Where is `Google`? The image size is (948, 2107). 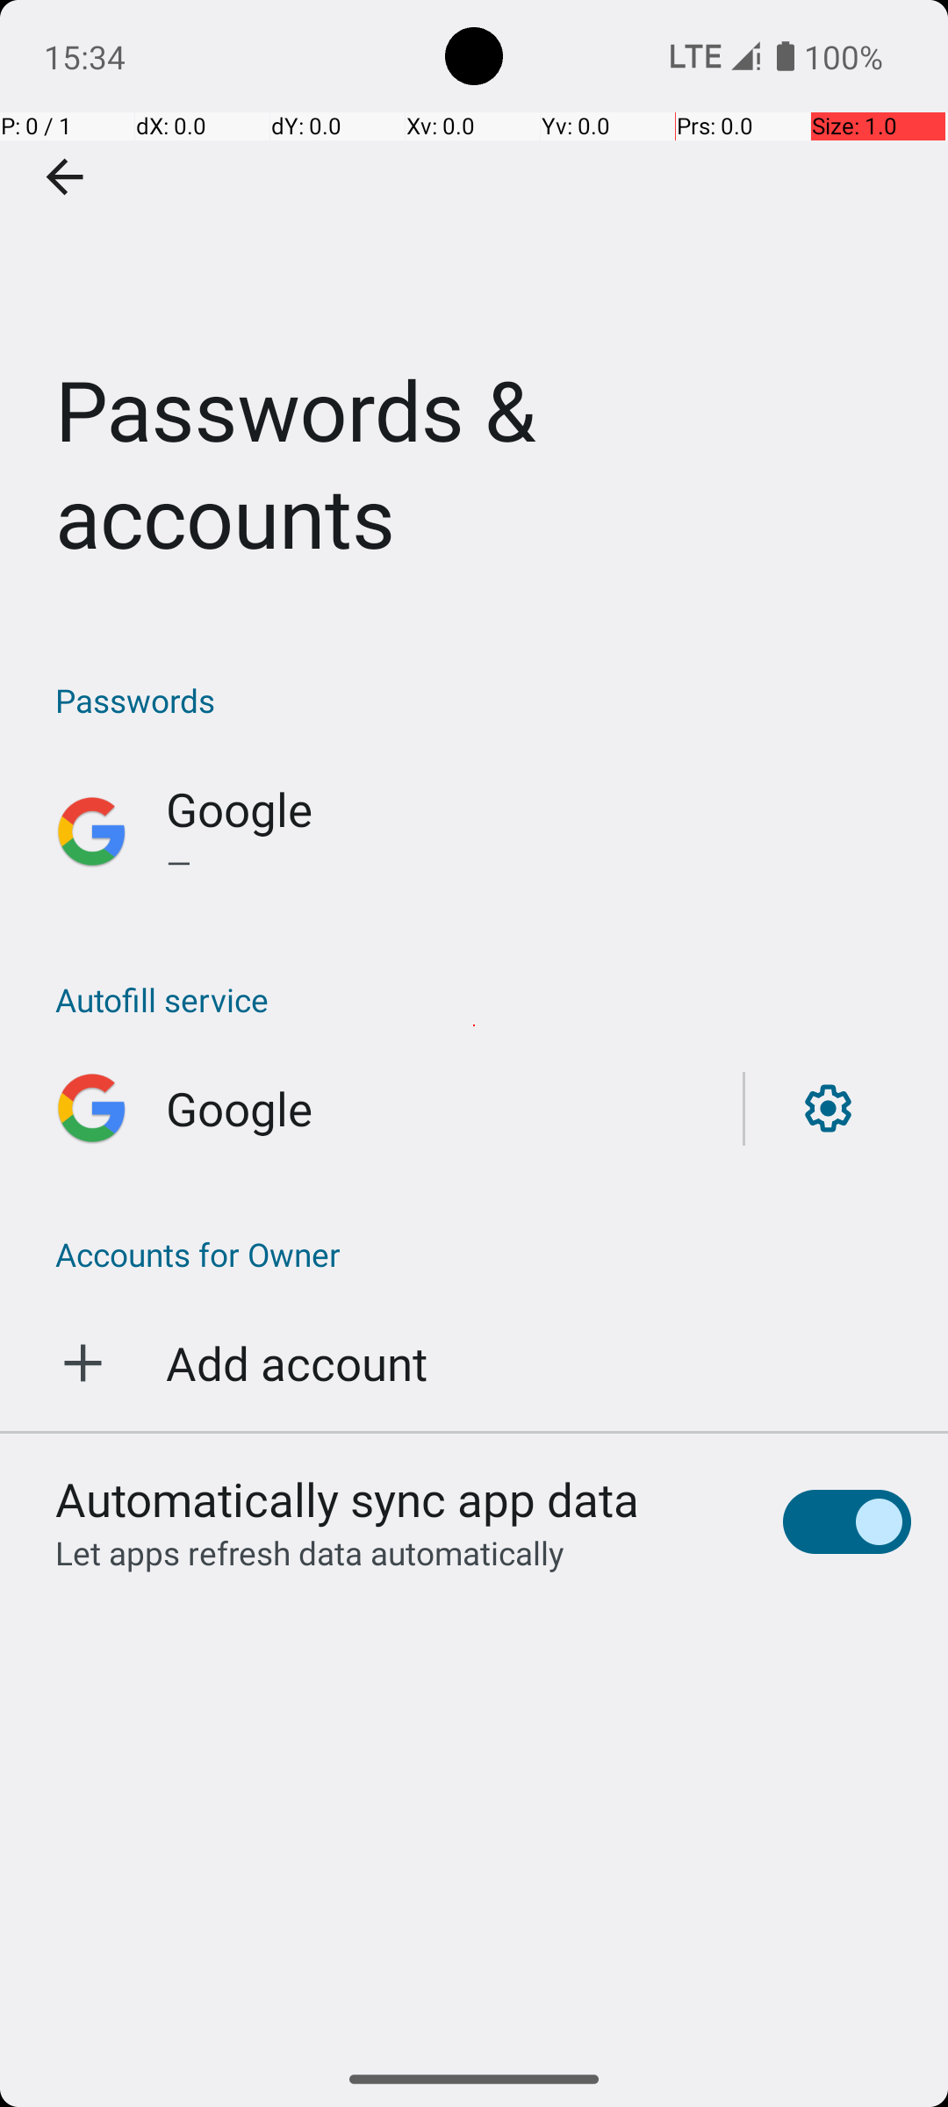
Google is located at coordinates (239, 809).